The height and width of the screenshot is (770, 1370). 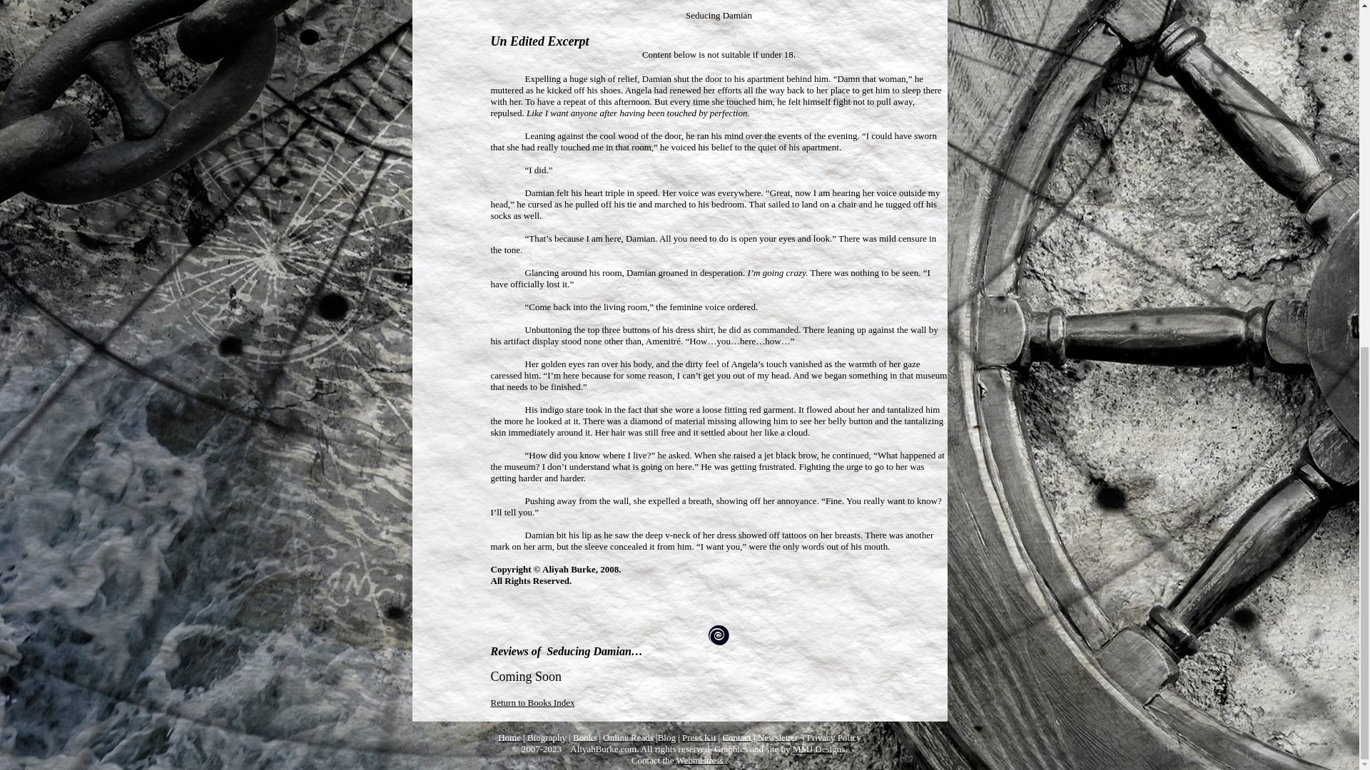 I want to click on Home, so click(x=511, y=737).